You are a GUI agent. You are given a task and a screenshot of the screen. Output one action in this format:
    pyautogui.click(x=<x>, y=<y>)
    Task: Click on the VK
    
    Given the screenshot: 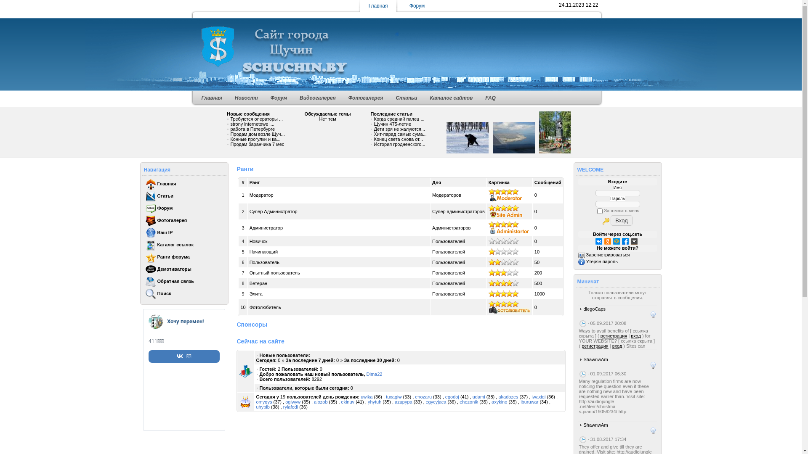 What is the action you would take?
    pyautogui.click(x=599, y=241)
    